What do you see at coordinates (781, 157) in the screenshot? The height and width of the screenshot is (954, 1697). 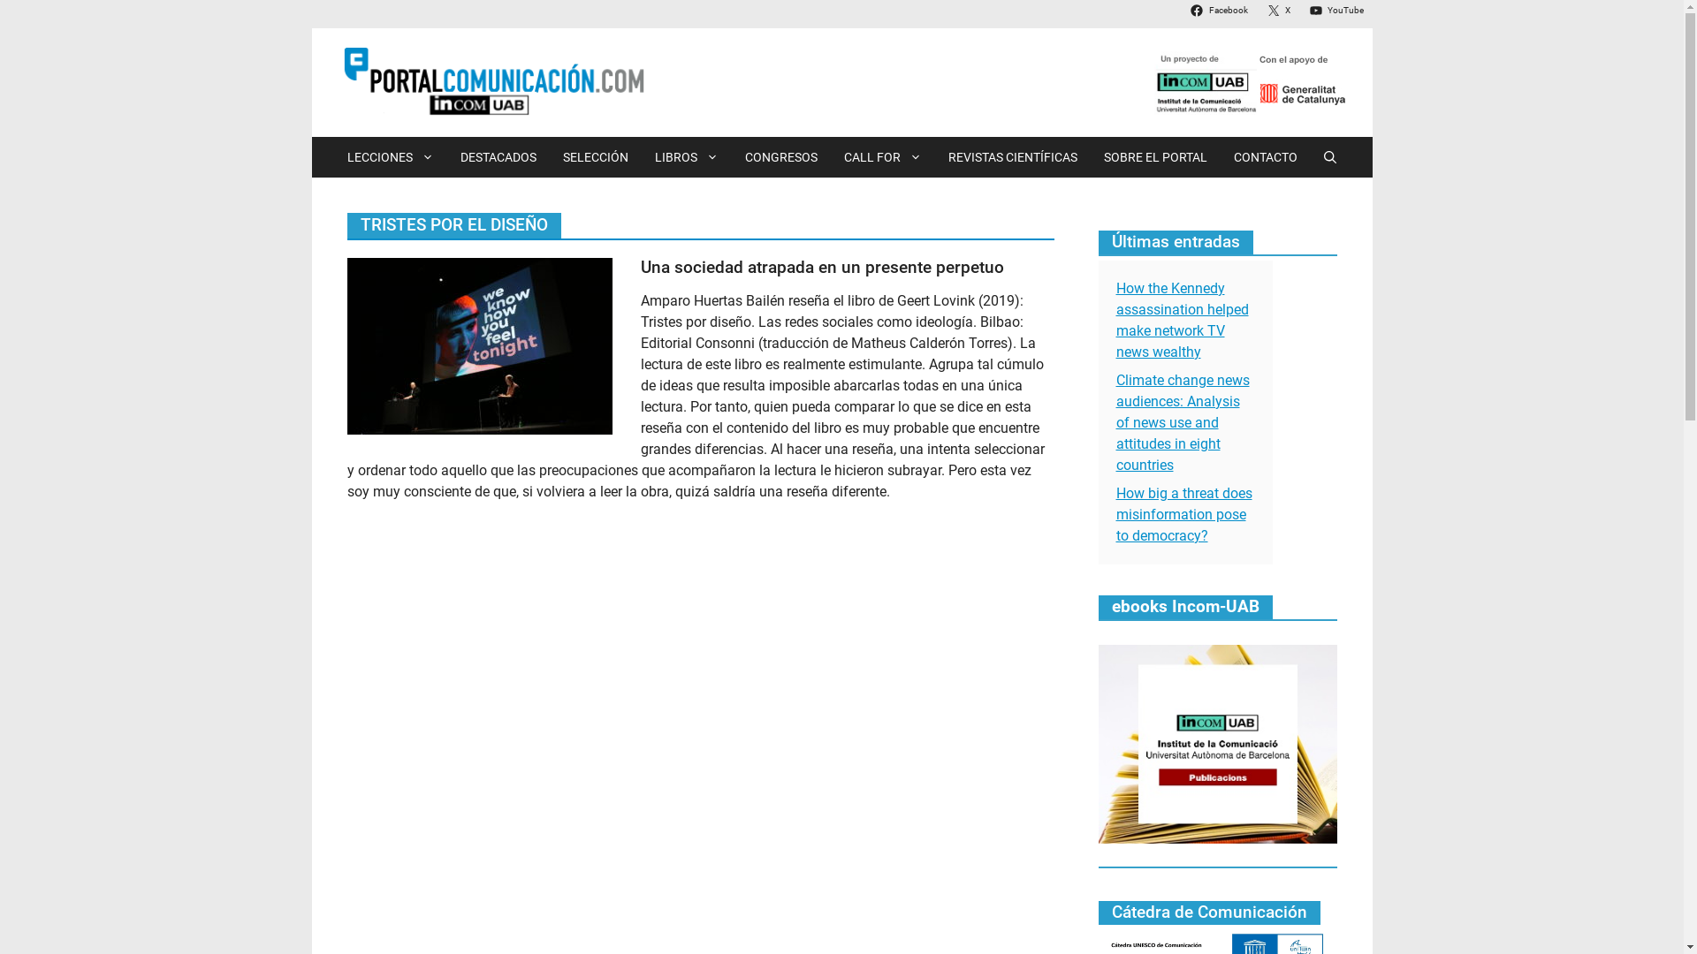 I see `CONGRESOS` at bounding box center [781, 157].